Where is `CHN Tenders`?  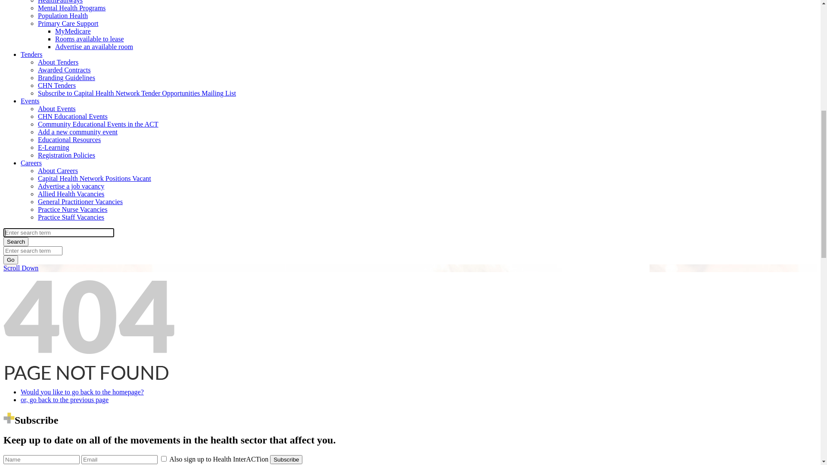
CHN Tenders is located at coordinates (57, 414).